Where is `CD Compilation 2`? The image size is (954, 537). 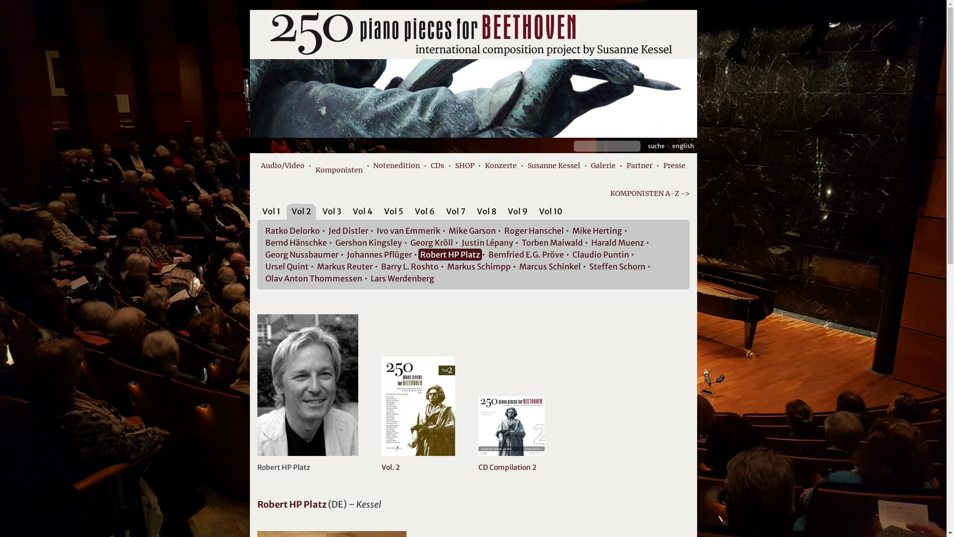 CD Compilation 2 is located at coordinates (512, 462).